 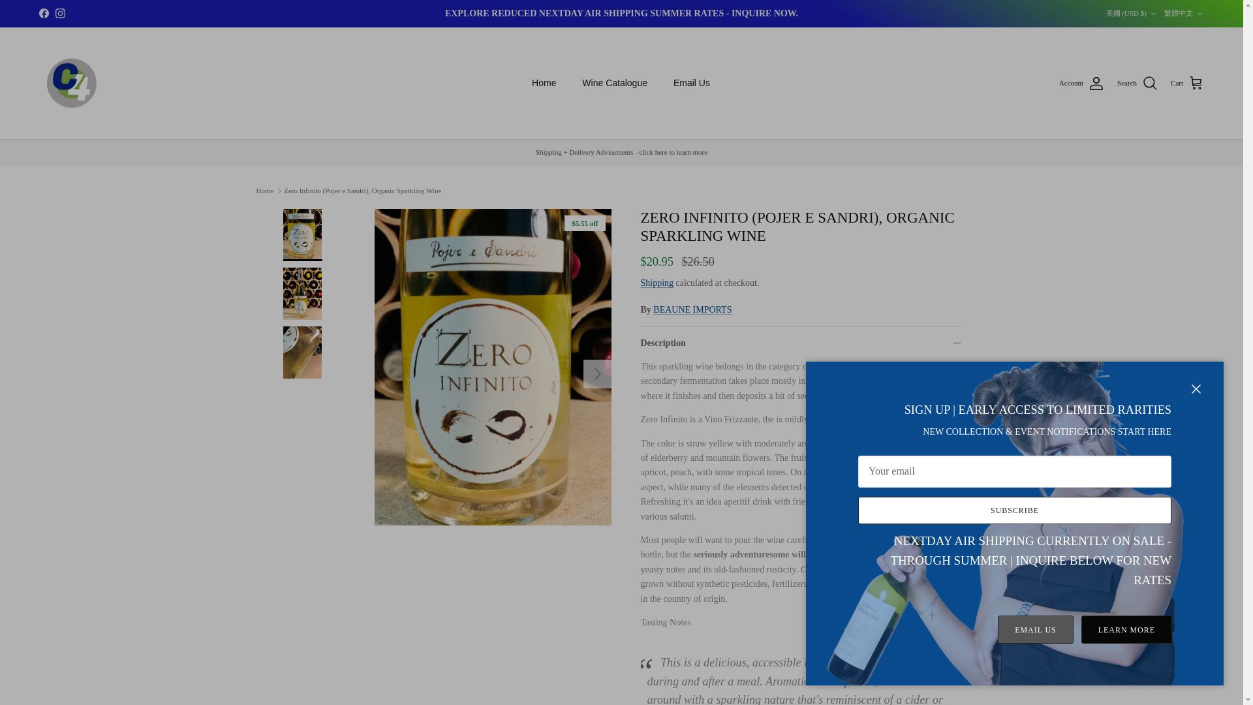 I want to click on Search, so click(x=1137, y=84).